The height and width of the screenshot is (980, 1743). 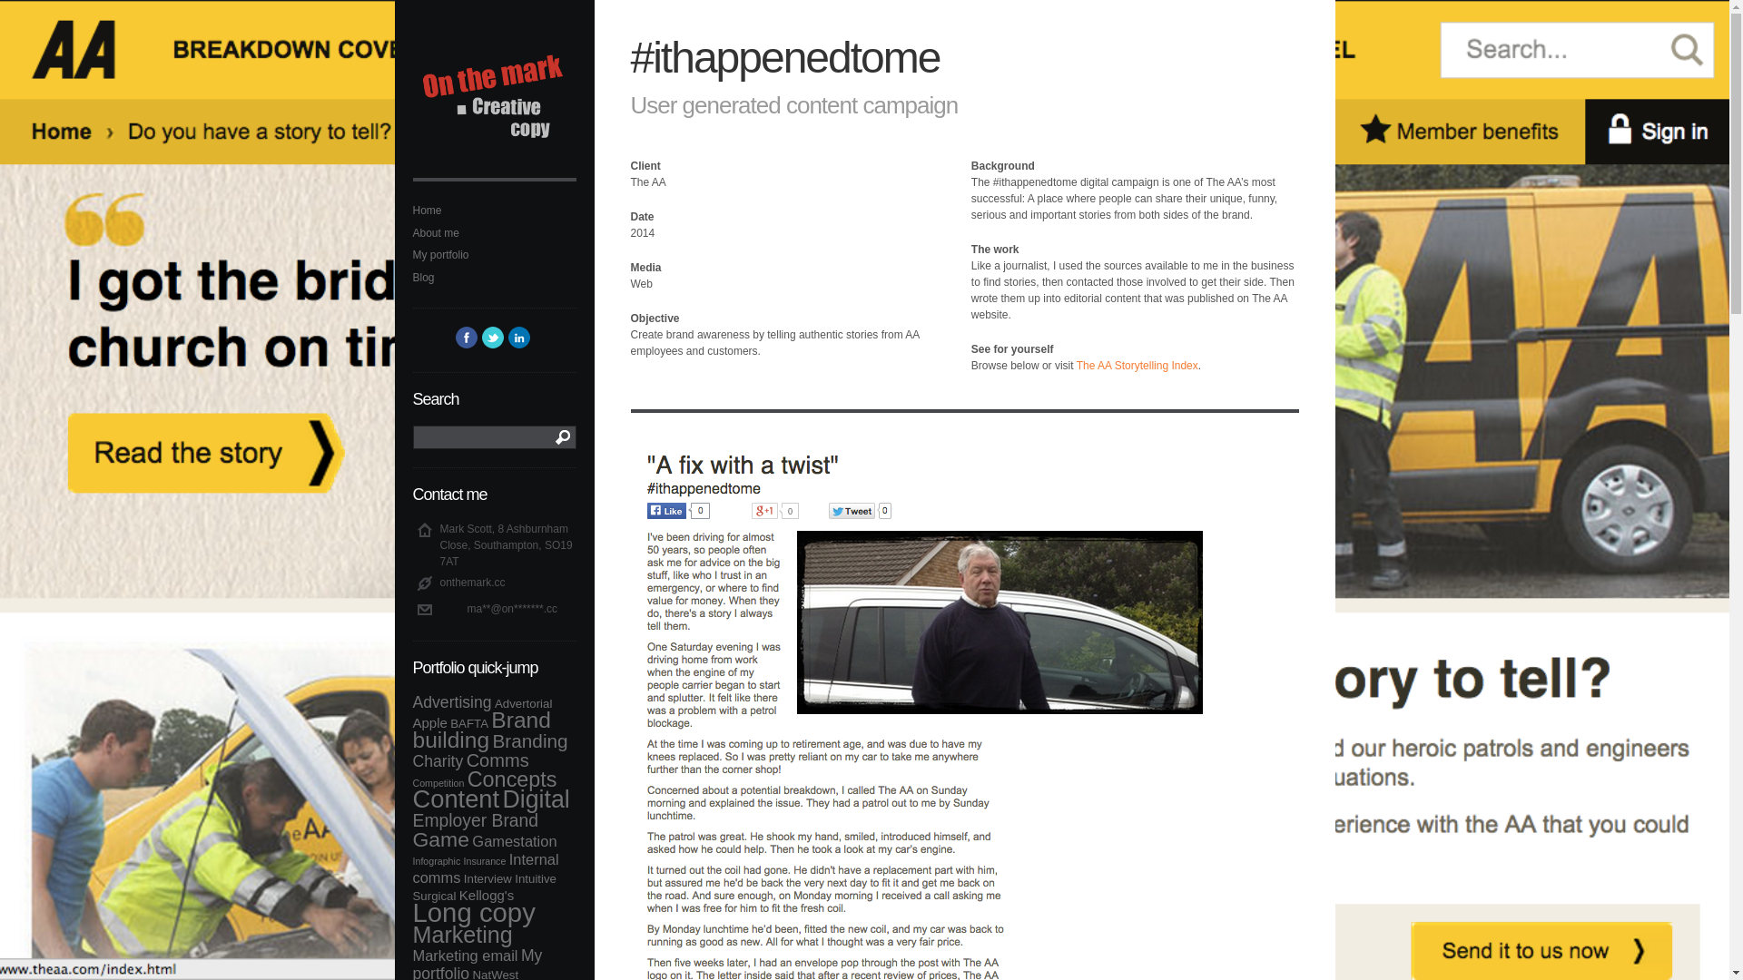 I want to click on LinkedIn, so click(x=519, y=338).